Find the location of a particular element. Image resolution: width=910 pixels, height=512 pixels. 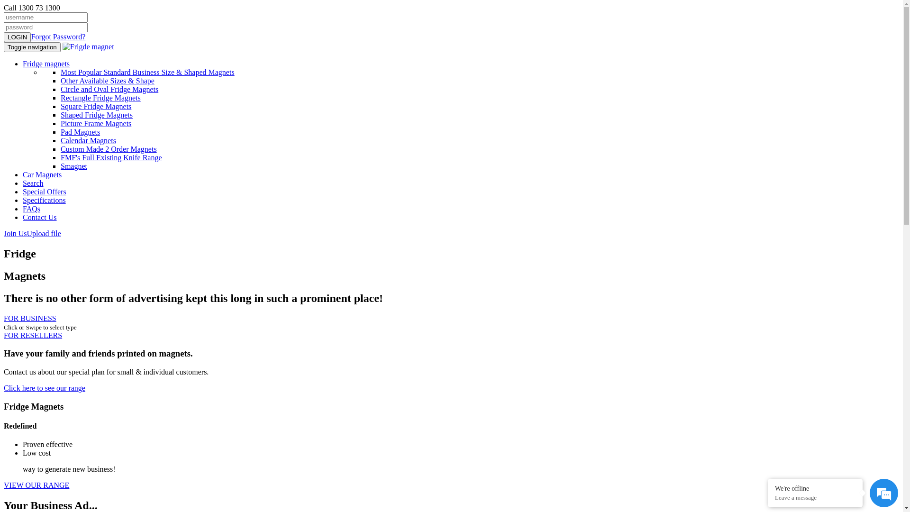

Smagnet is located at coordinates (74, 166).